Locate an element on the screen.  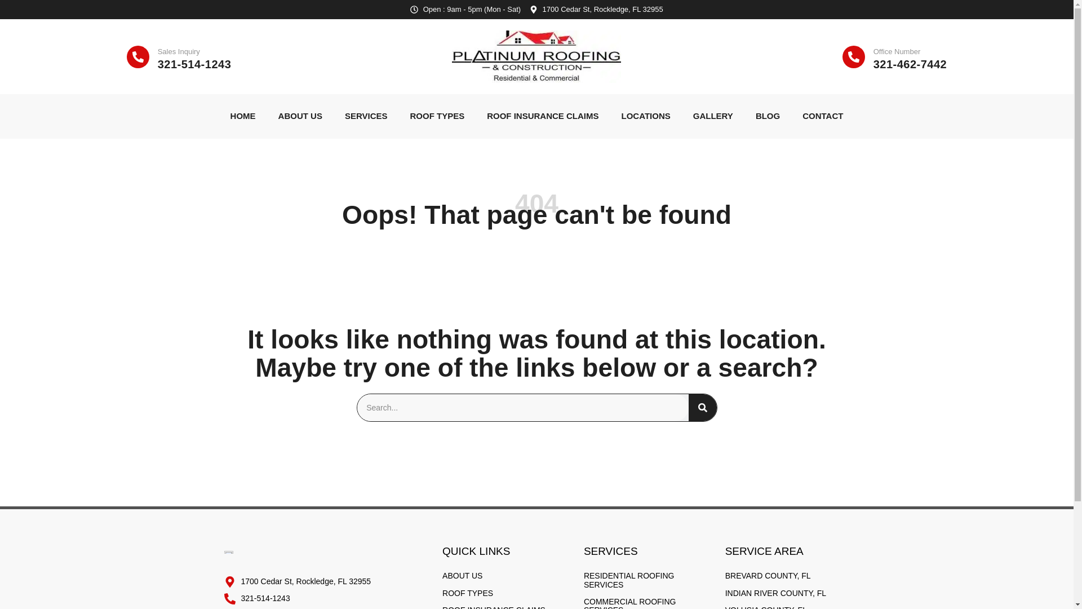
HOME is located at coordinates (243, 116).